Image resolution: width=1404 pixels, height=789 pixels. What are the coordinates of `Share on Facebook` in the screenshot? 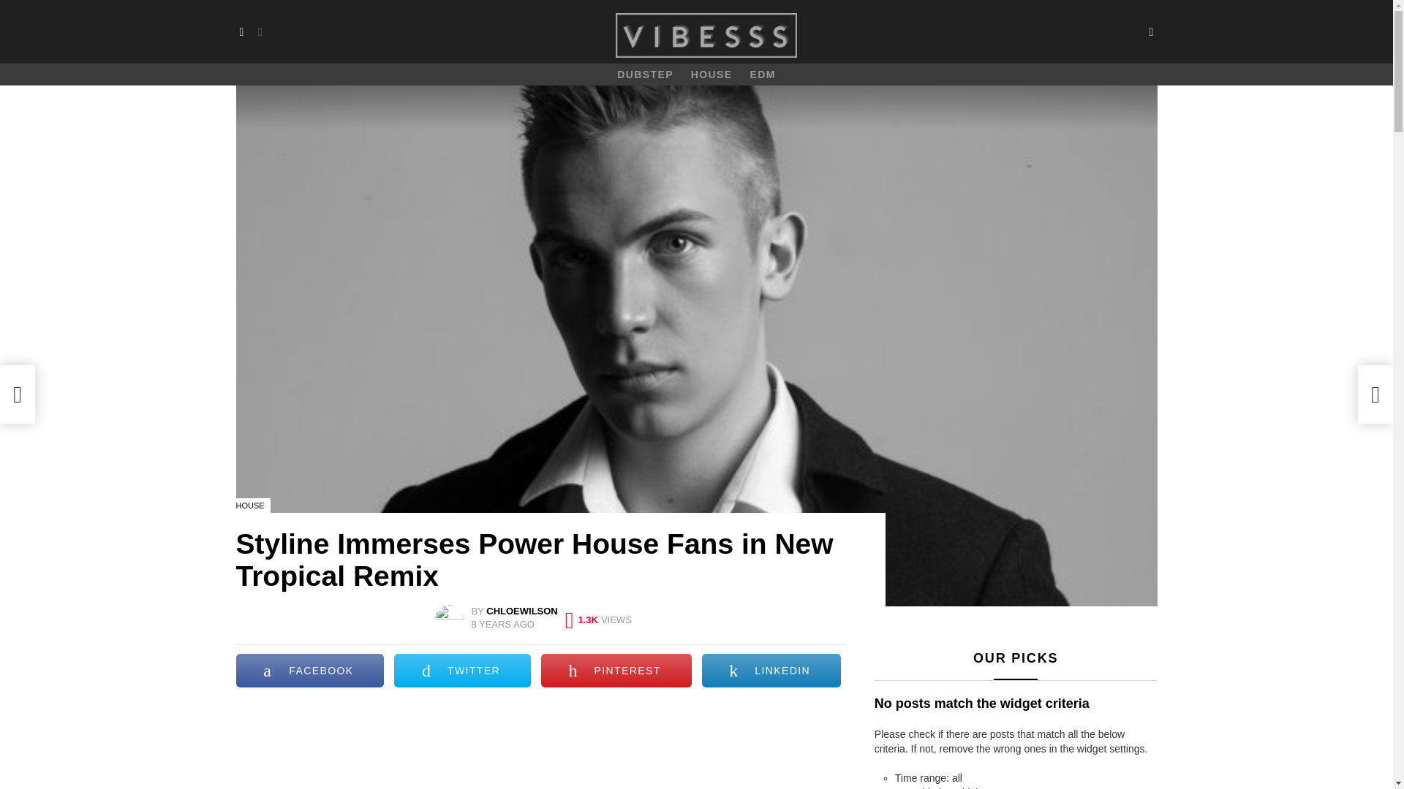 It's located at (309, 671).